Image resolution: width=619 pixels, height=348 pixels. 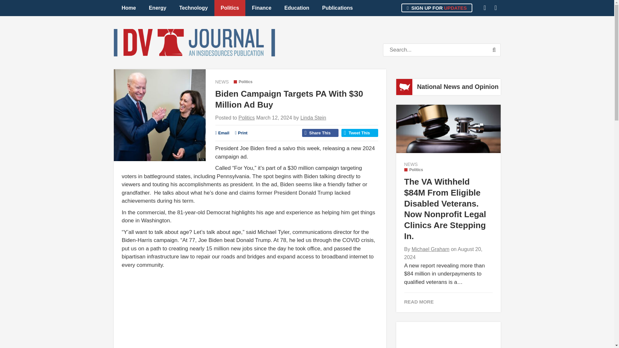 What do you see at coordinates (222, 133) in the screenshot?
I see `Email` at bounding box center [222, 133].